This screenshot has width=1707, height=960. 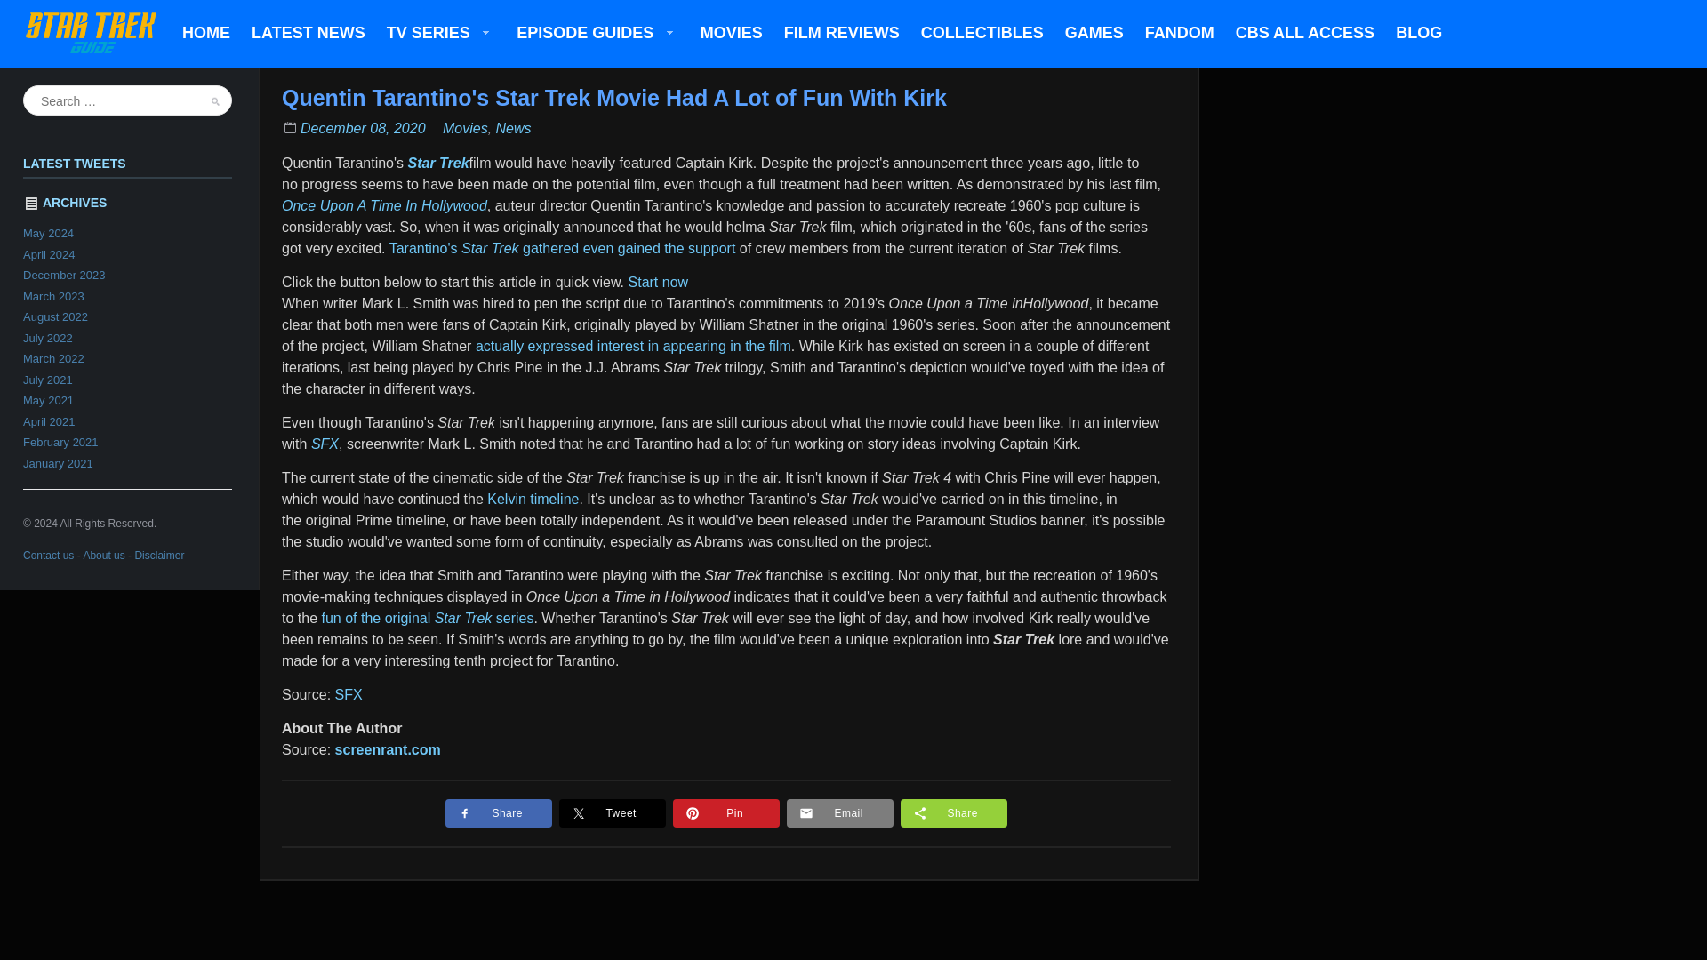 What do you see at coordinates (206, 34) in the screenshot?
I see `HOME` at bounding box center [206, 34].